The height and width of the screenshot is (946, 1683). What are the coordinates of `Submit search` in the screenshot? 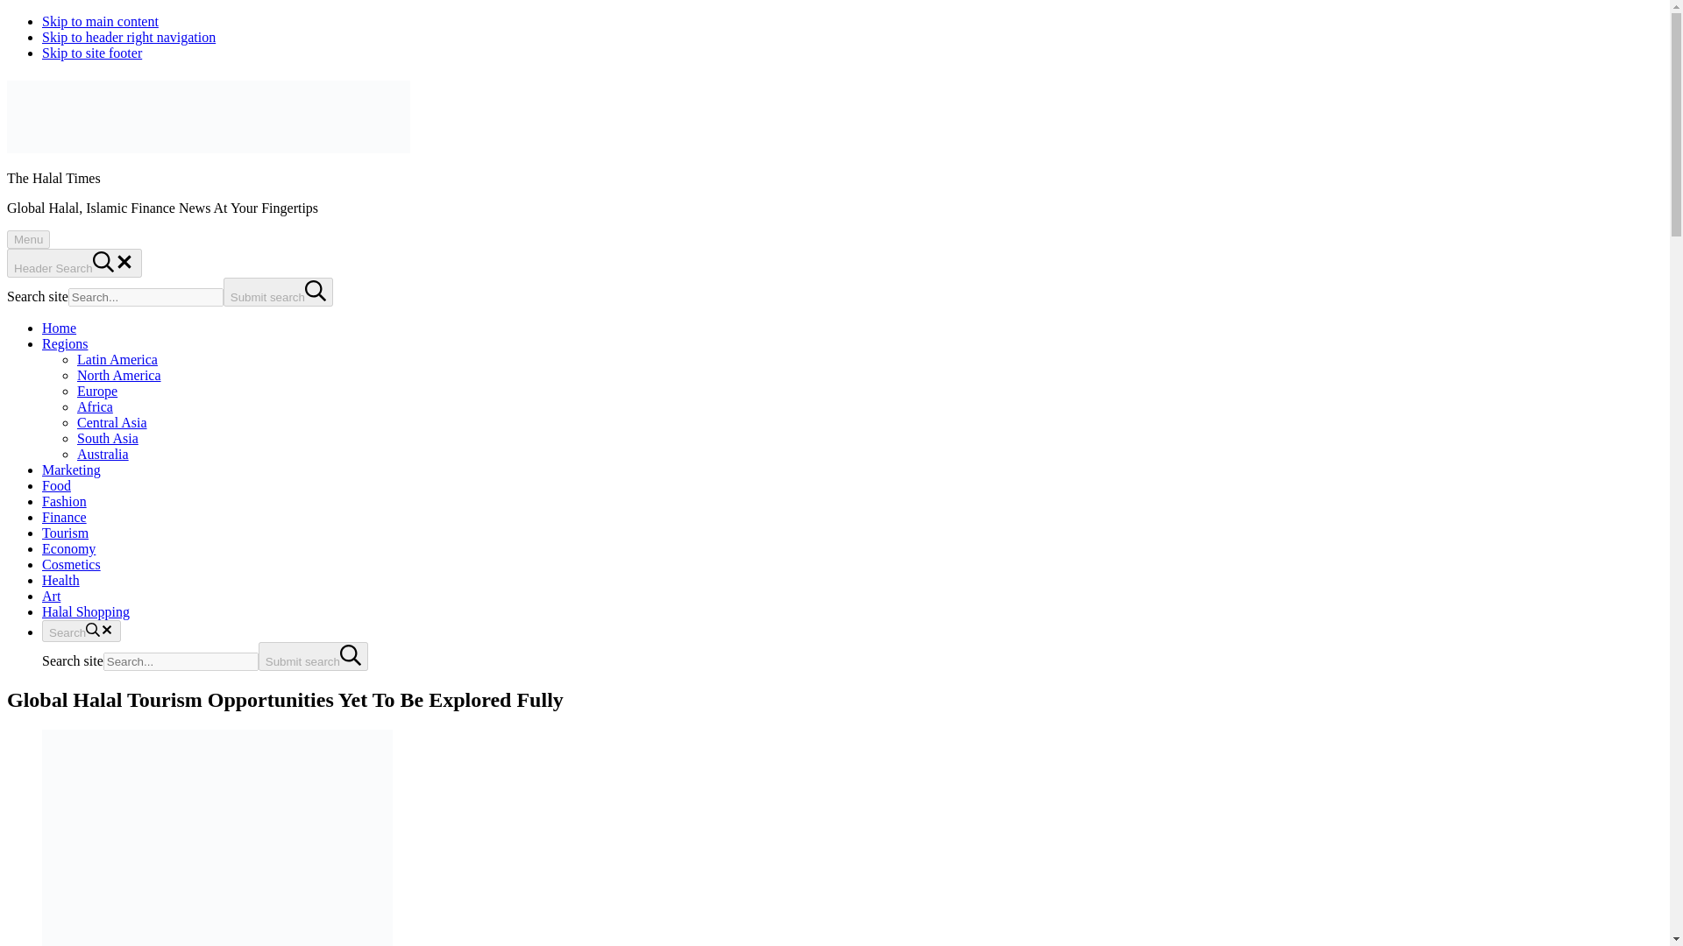 It's located at (314, 656).